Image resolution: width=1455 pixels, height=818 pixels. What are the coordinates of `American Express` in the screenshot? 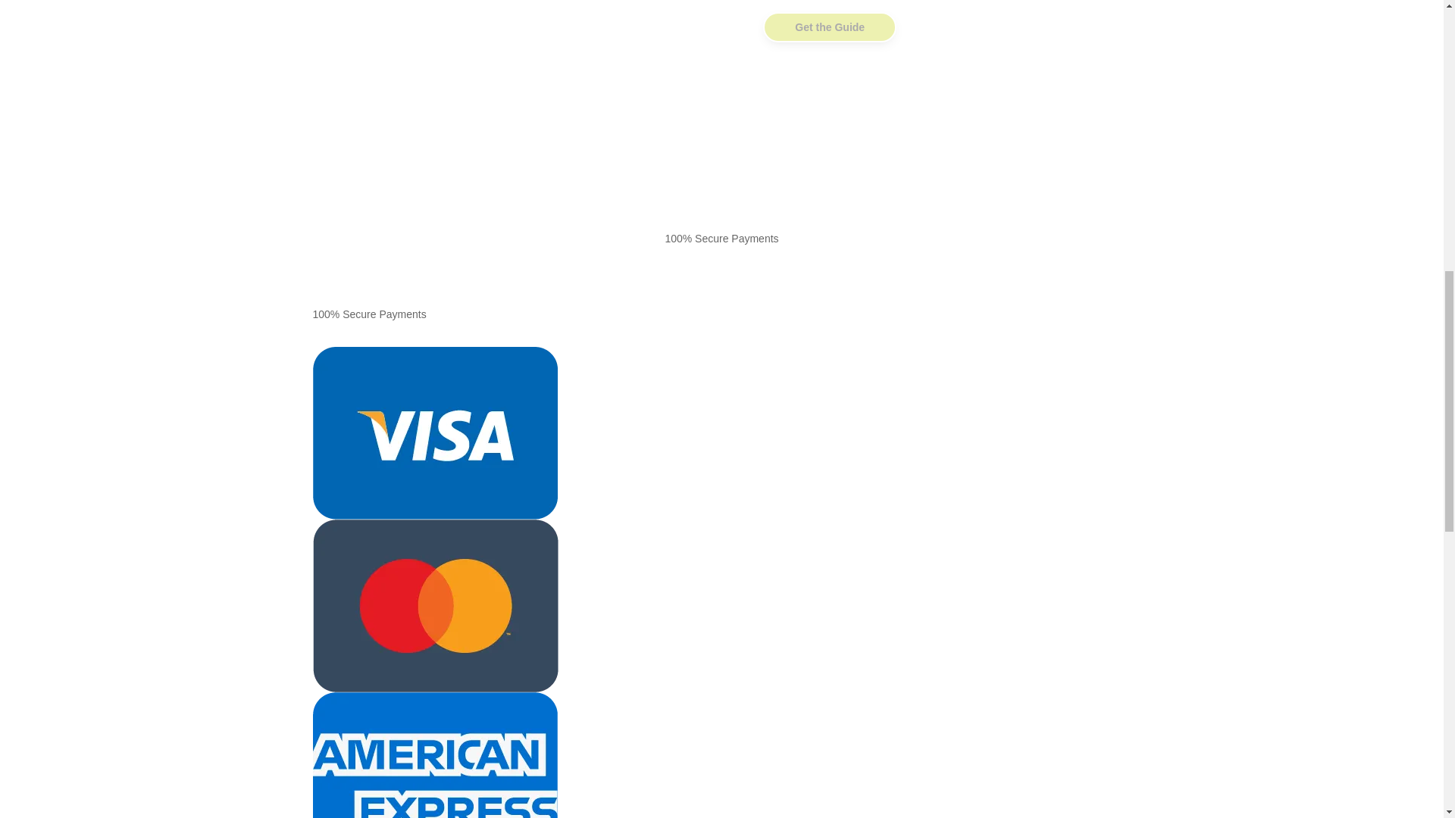 It's located at (435, 754).